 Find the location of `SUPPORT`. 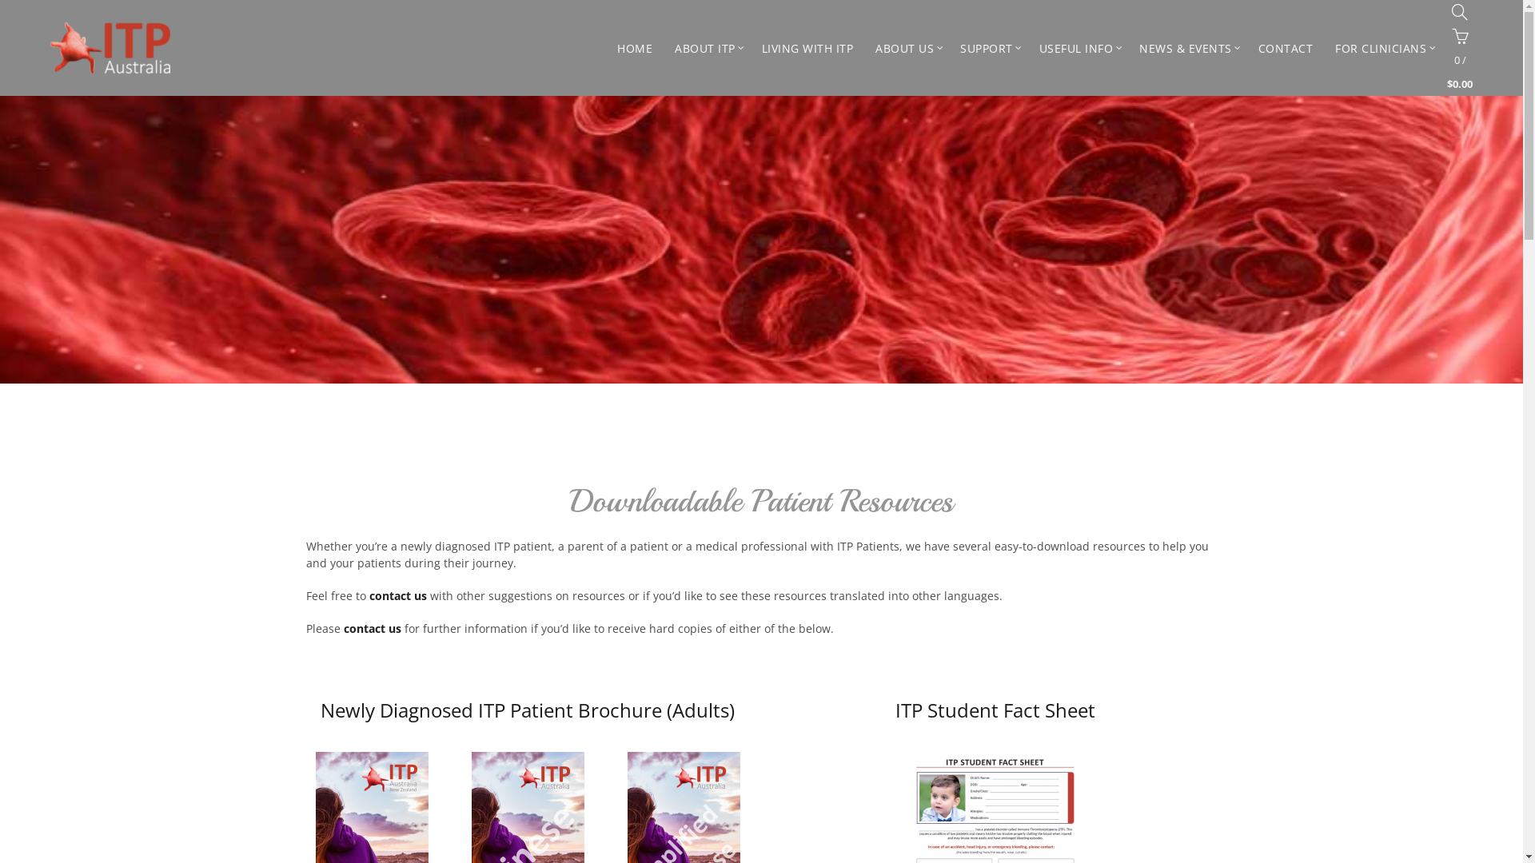

SUPPORT is located at coordinates (987, 48).